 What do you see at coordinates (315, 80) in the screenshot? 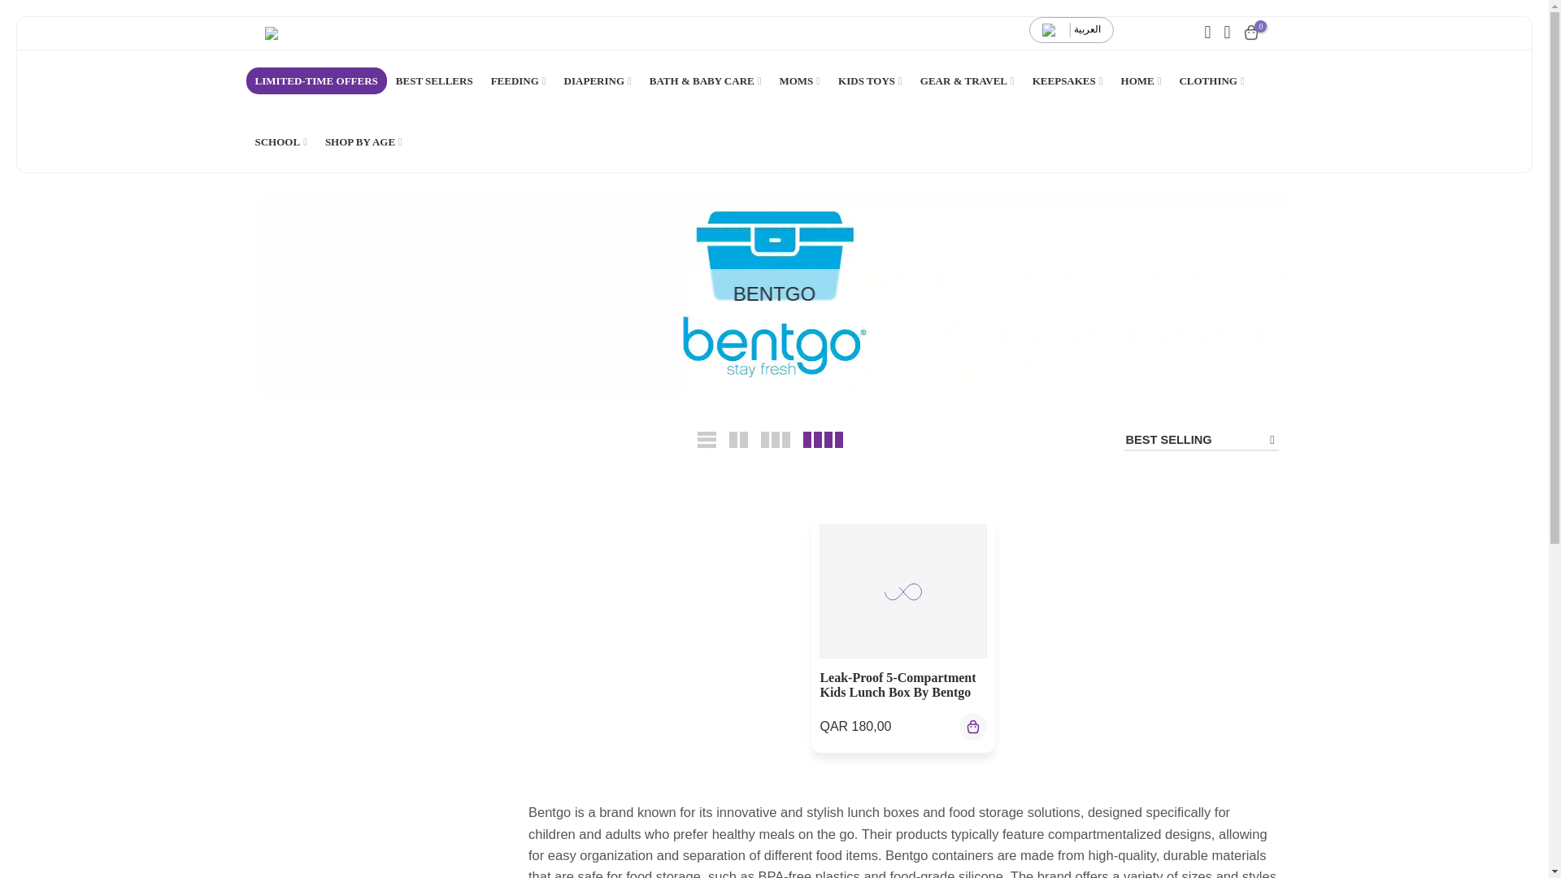
I see `LIMITED-TIME OFFERS` at bounding box center [315, 80].